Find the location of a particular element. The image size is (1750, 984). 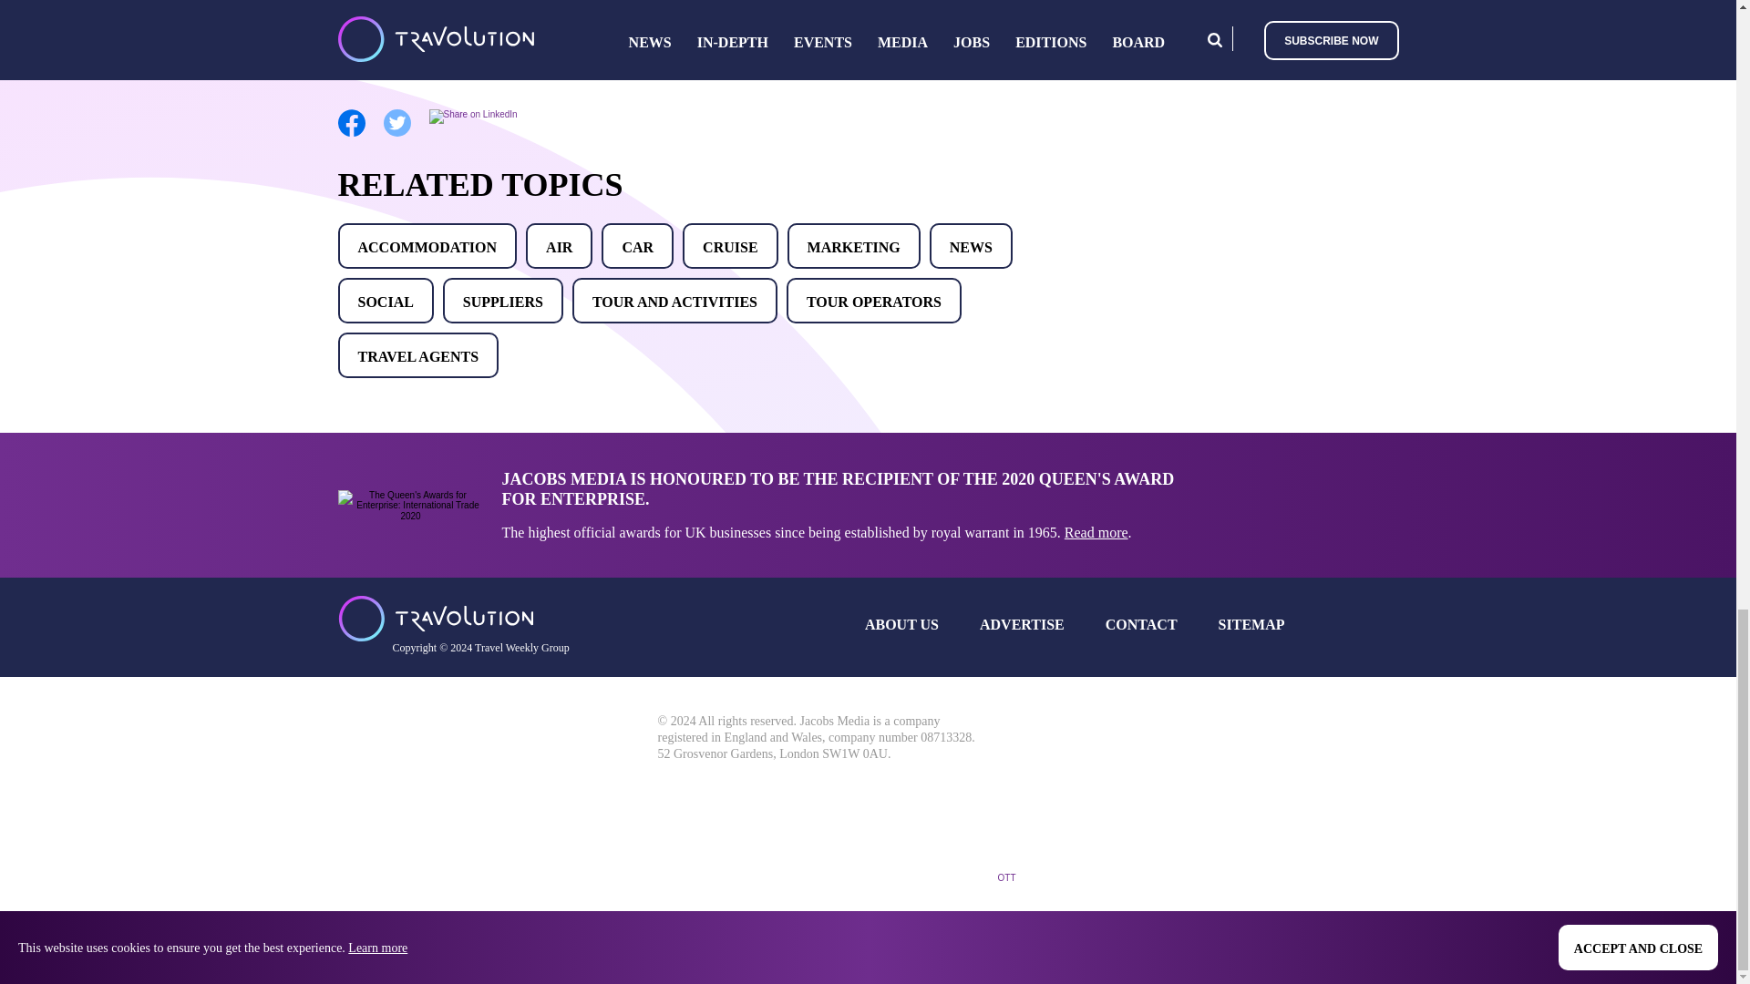

Share on Twitter is located at coordinates (396, 133).